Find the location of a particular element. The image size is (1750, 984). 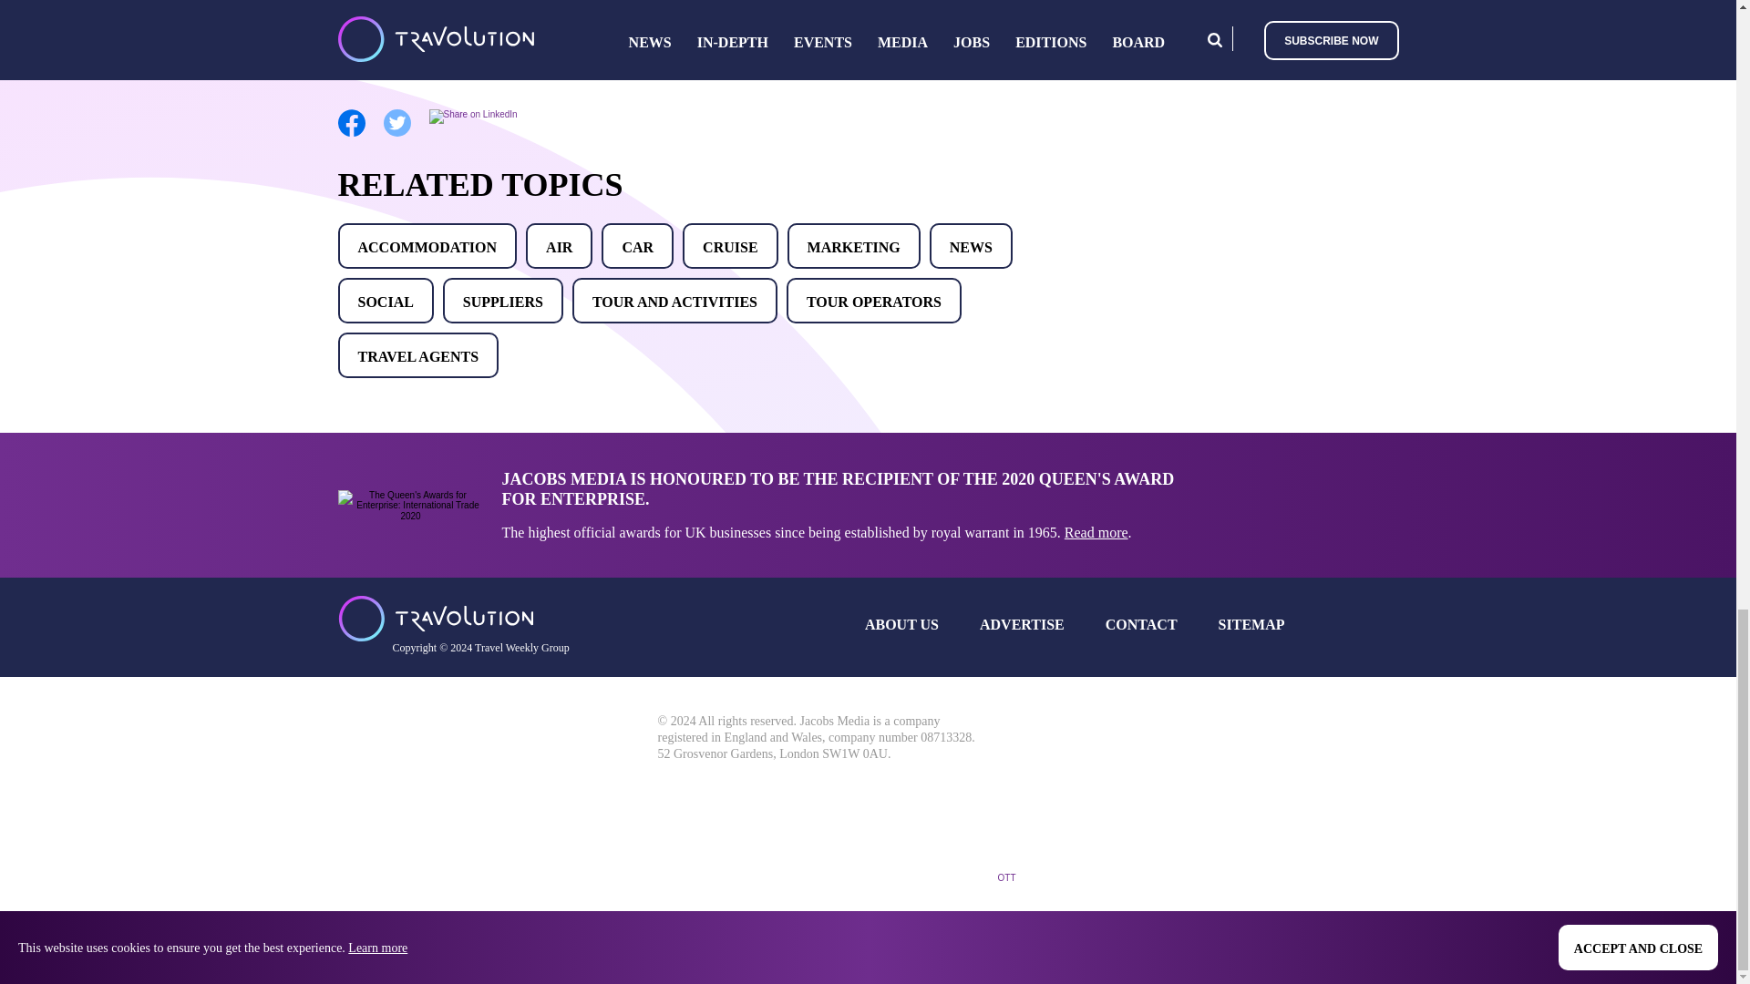

Share on Twitter is located at coordinates (396, 133).